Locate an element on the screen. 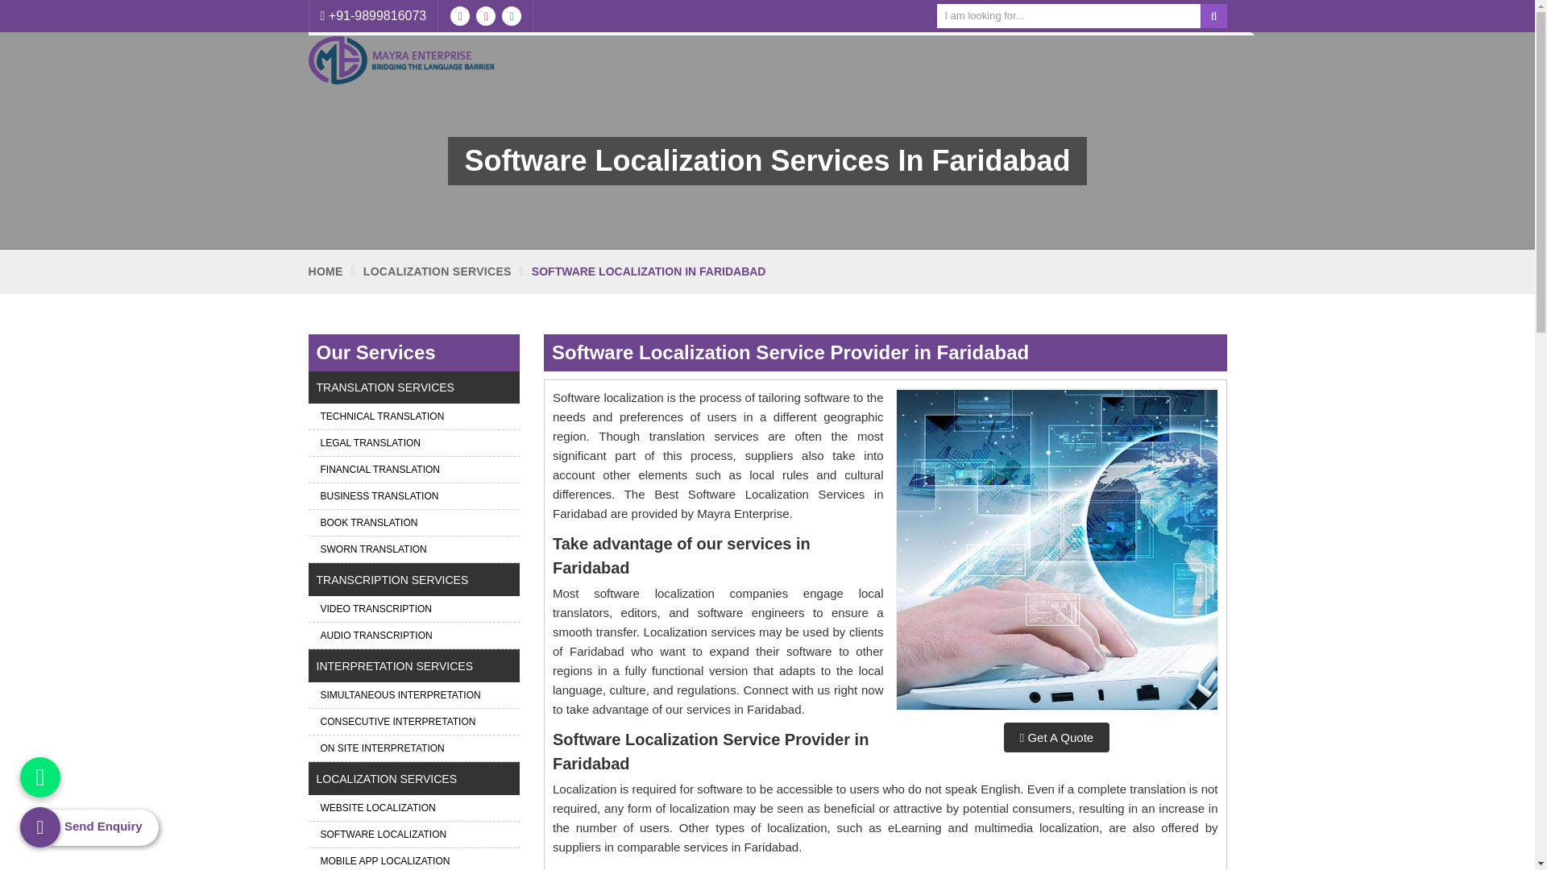 The width and height of the screenshot is (1547, 870). Youtube is located at coordinates (485, 16).